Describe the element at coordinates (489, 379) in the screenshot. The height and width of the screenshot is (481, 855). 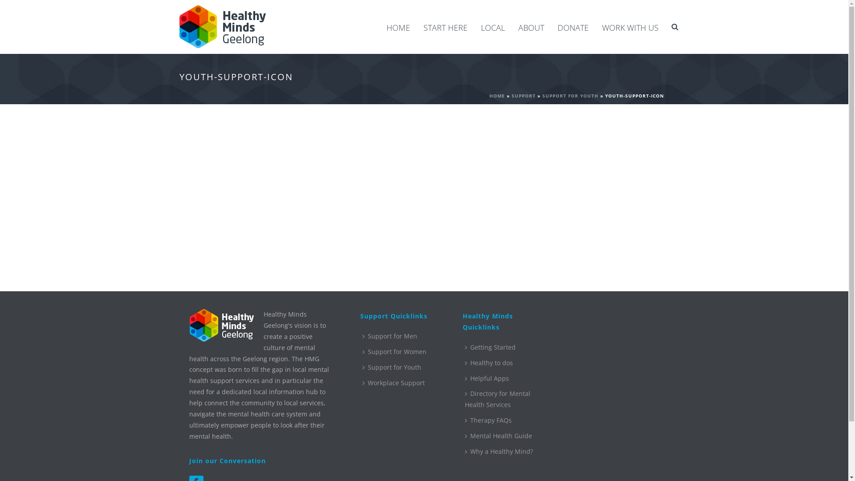
I see `Helpful Apps` at that location.